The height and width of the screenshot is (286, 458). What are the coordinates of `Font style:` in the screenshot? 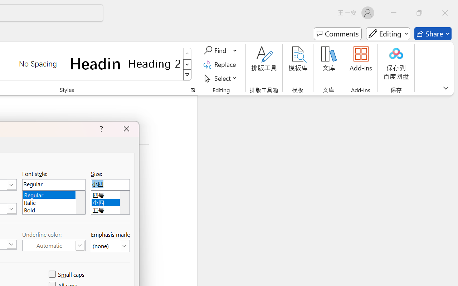 It's located at (54, 184).